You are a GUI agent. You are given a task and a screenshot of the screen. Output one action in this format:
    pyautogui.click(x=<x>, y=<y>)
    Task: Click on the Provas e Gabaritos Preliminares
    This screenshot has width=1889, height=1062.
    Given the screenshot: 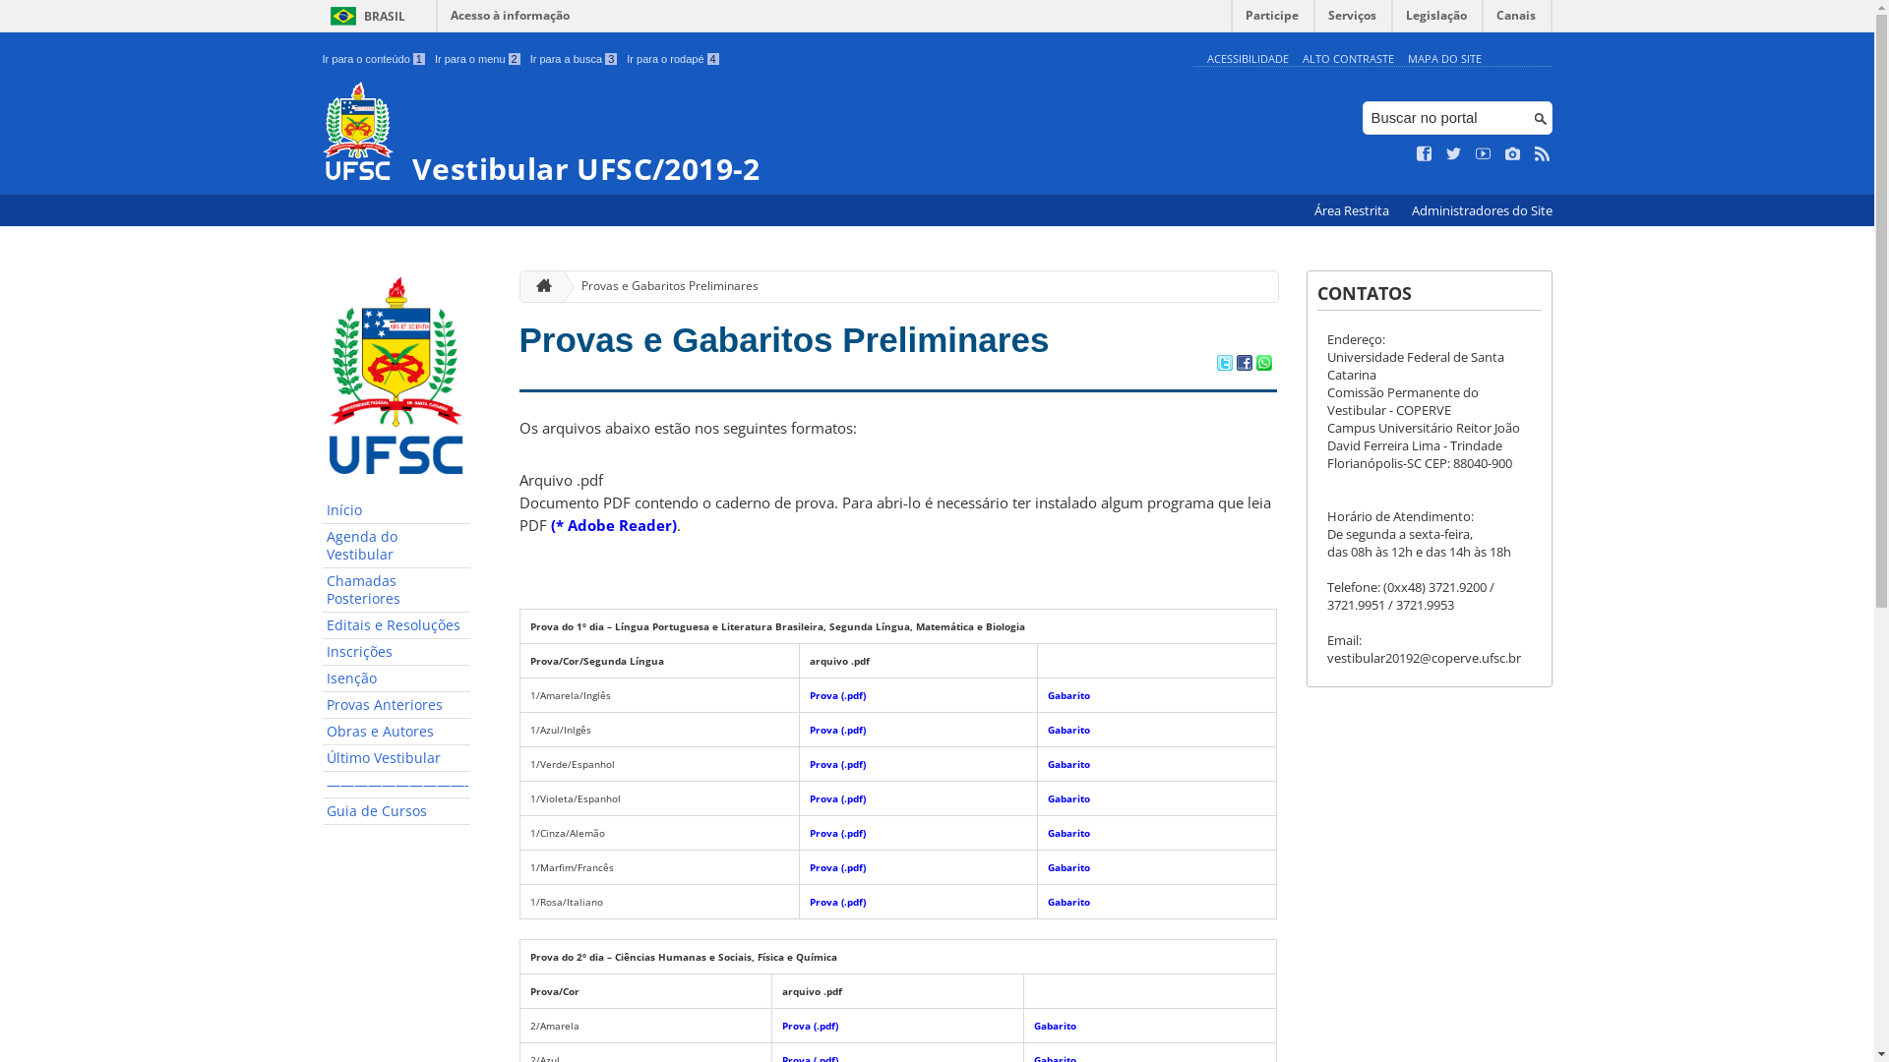 What is the action you would take?
    pyautogui.click(x=785, y=340)
    